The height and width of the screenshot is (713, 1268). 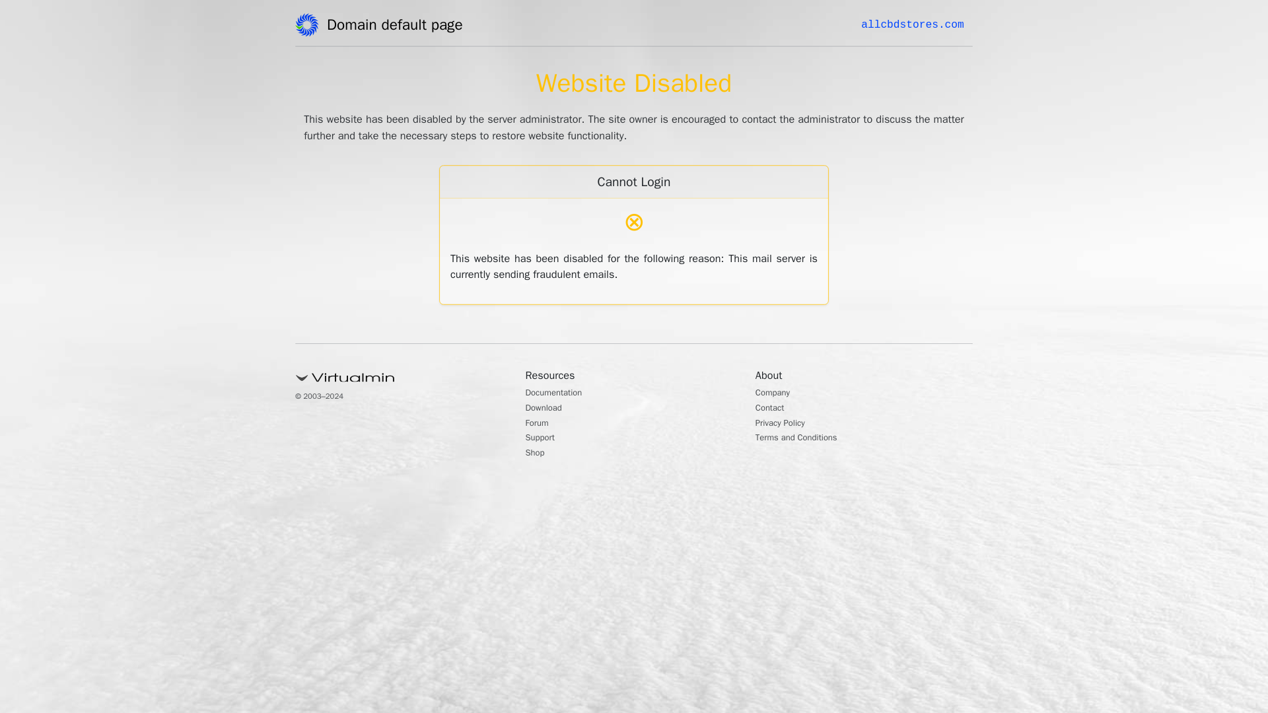 What do you see at coordinates (851, 445) in the screenshot?
I see `Blog` at bounding box center [851, 445].